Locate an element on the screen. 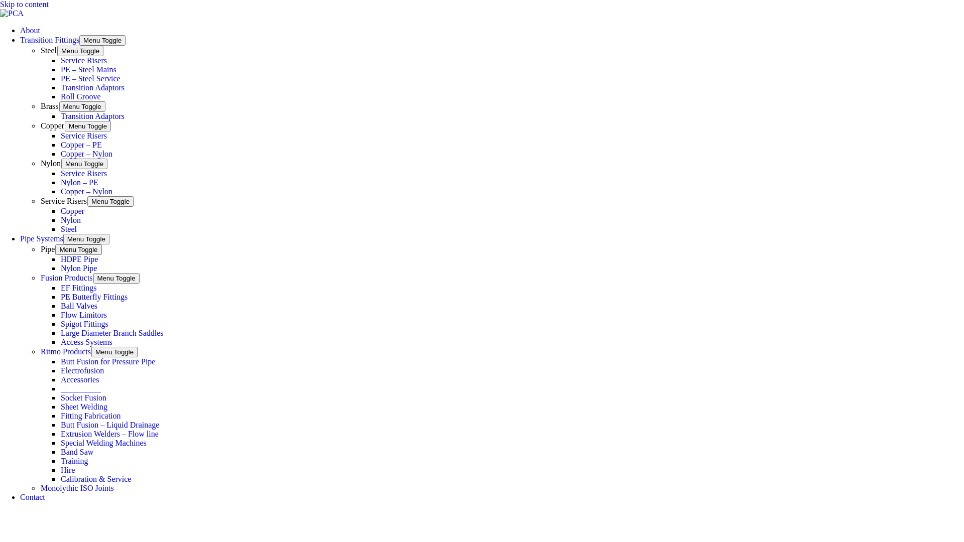  Large Diameter Branch Saddles is located at coordinates (112, 333).